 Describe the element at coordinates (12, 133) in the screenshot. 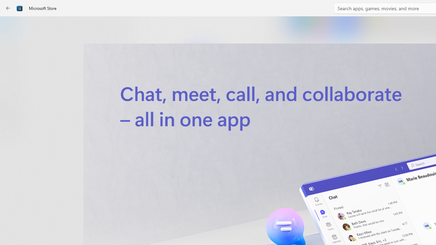

I see `AI Hub` at that location.